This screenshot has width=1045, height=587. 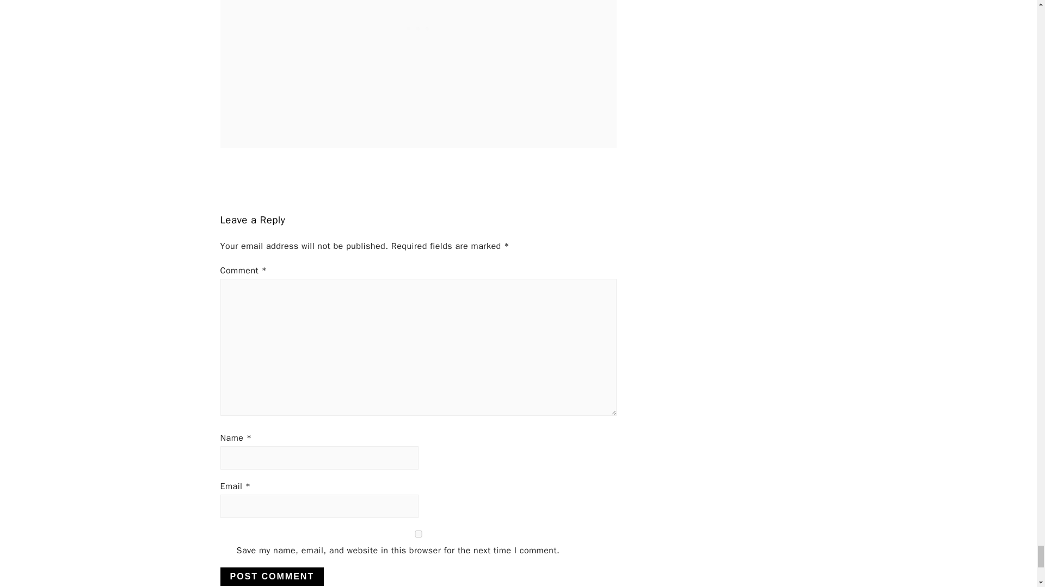 What do you see at coordinates (272, 576) in the screenshot?
I see `Post Comment` at bounding box center [272, 576].